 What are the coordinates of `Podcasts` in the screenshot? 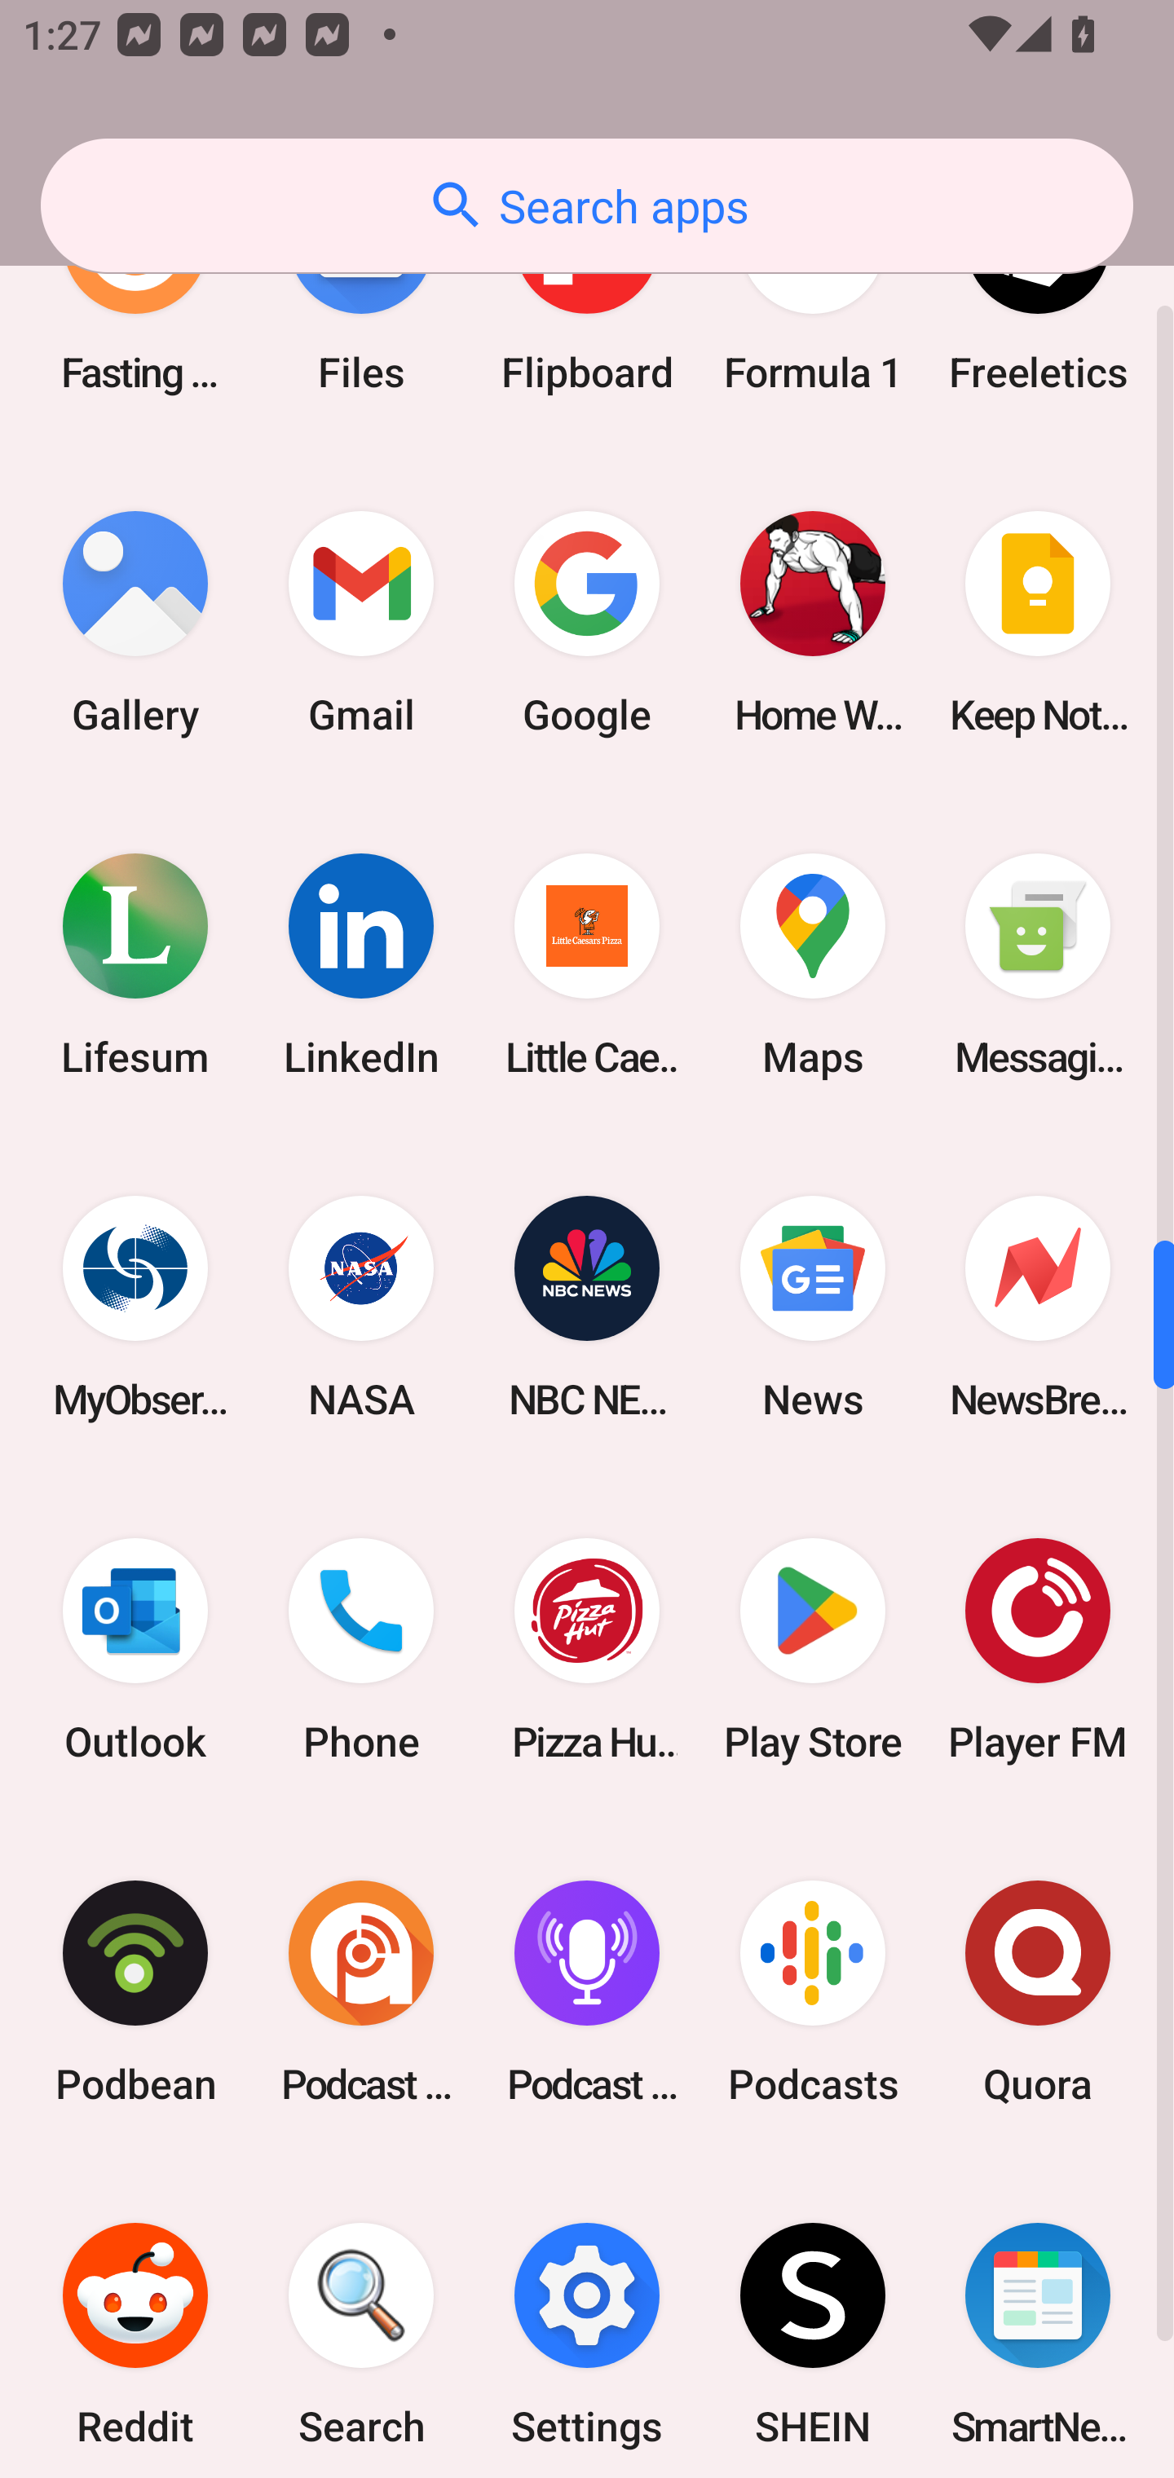 It's located at (812, 1992).